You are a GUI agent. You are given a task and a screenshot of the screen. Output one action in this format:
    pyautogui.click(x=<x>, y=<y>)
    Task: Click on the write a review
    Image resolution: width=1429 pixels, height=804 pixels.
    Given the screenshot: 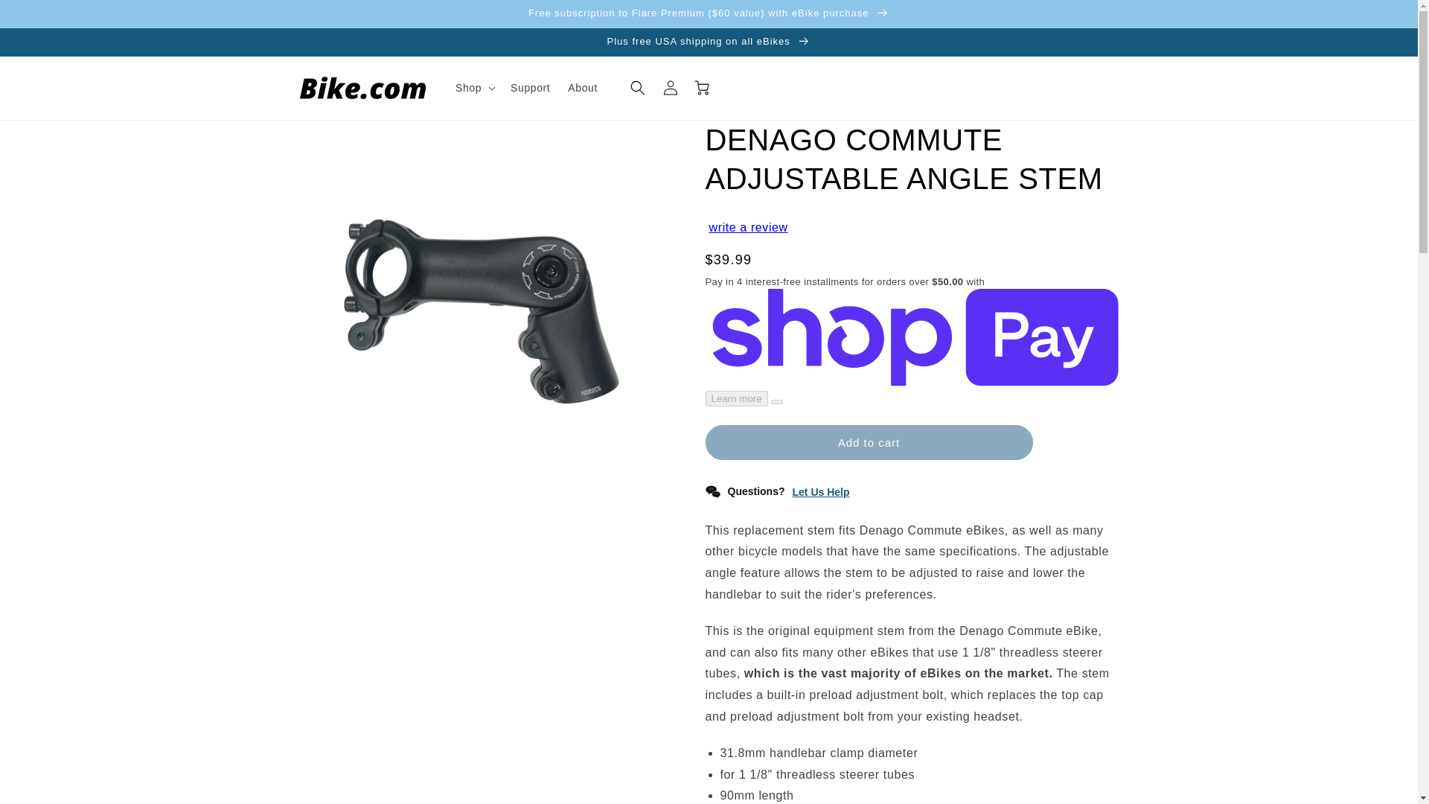 What is the action you would take?
    pyautogui.click(x=749, y=228)
    